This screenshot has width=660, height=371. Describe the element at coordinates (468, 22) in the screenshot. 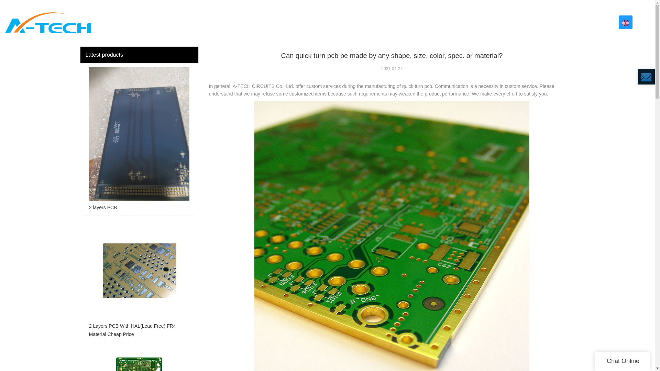

I see `PCB ASSEMBLY` at that location.